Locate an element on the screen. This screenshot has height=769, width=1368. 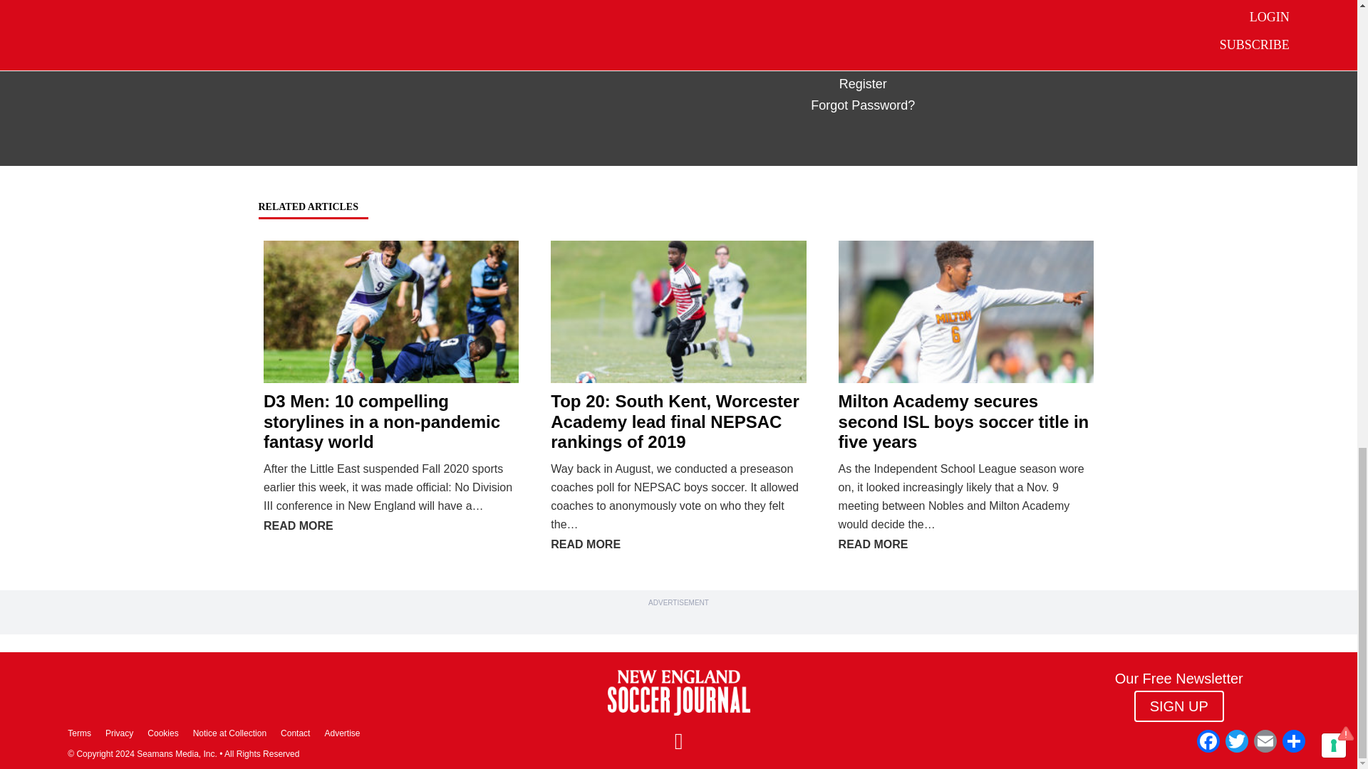
Register is located at coordinates (863, 84).